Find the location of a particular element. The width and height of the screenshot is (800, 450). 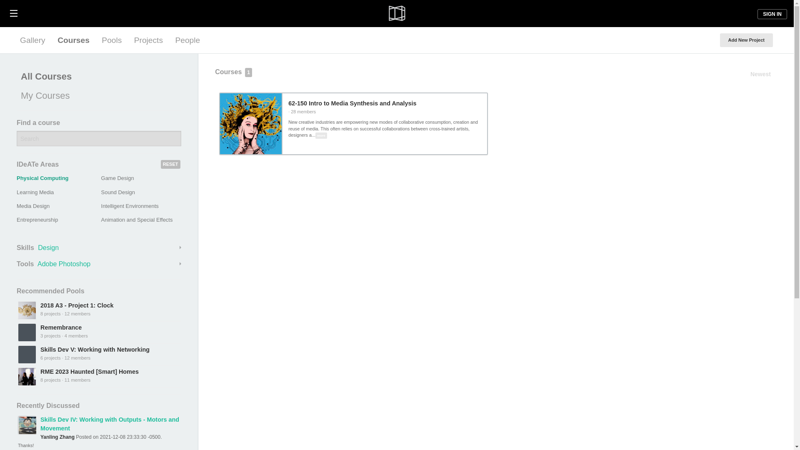

Add New Project is located at coordinates (746, 40).